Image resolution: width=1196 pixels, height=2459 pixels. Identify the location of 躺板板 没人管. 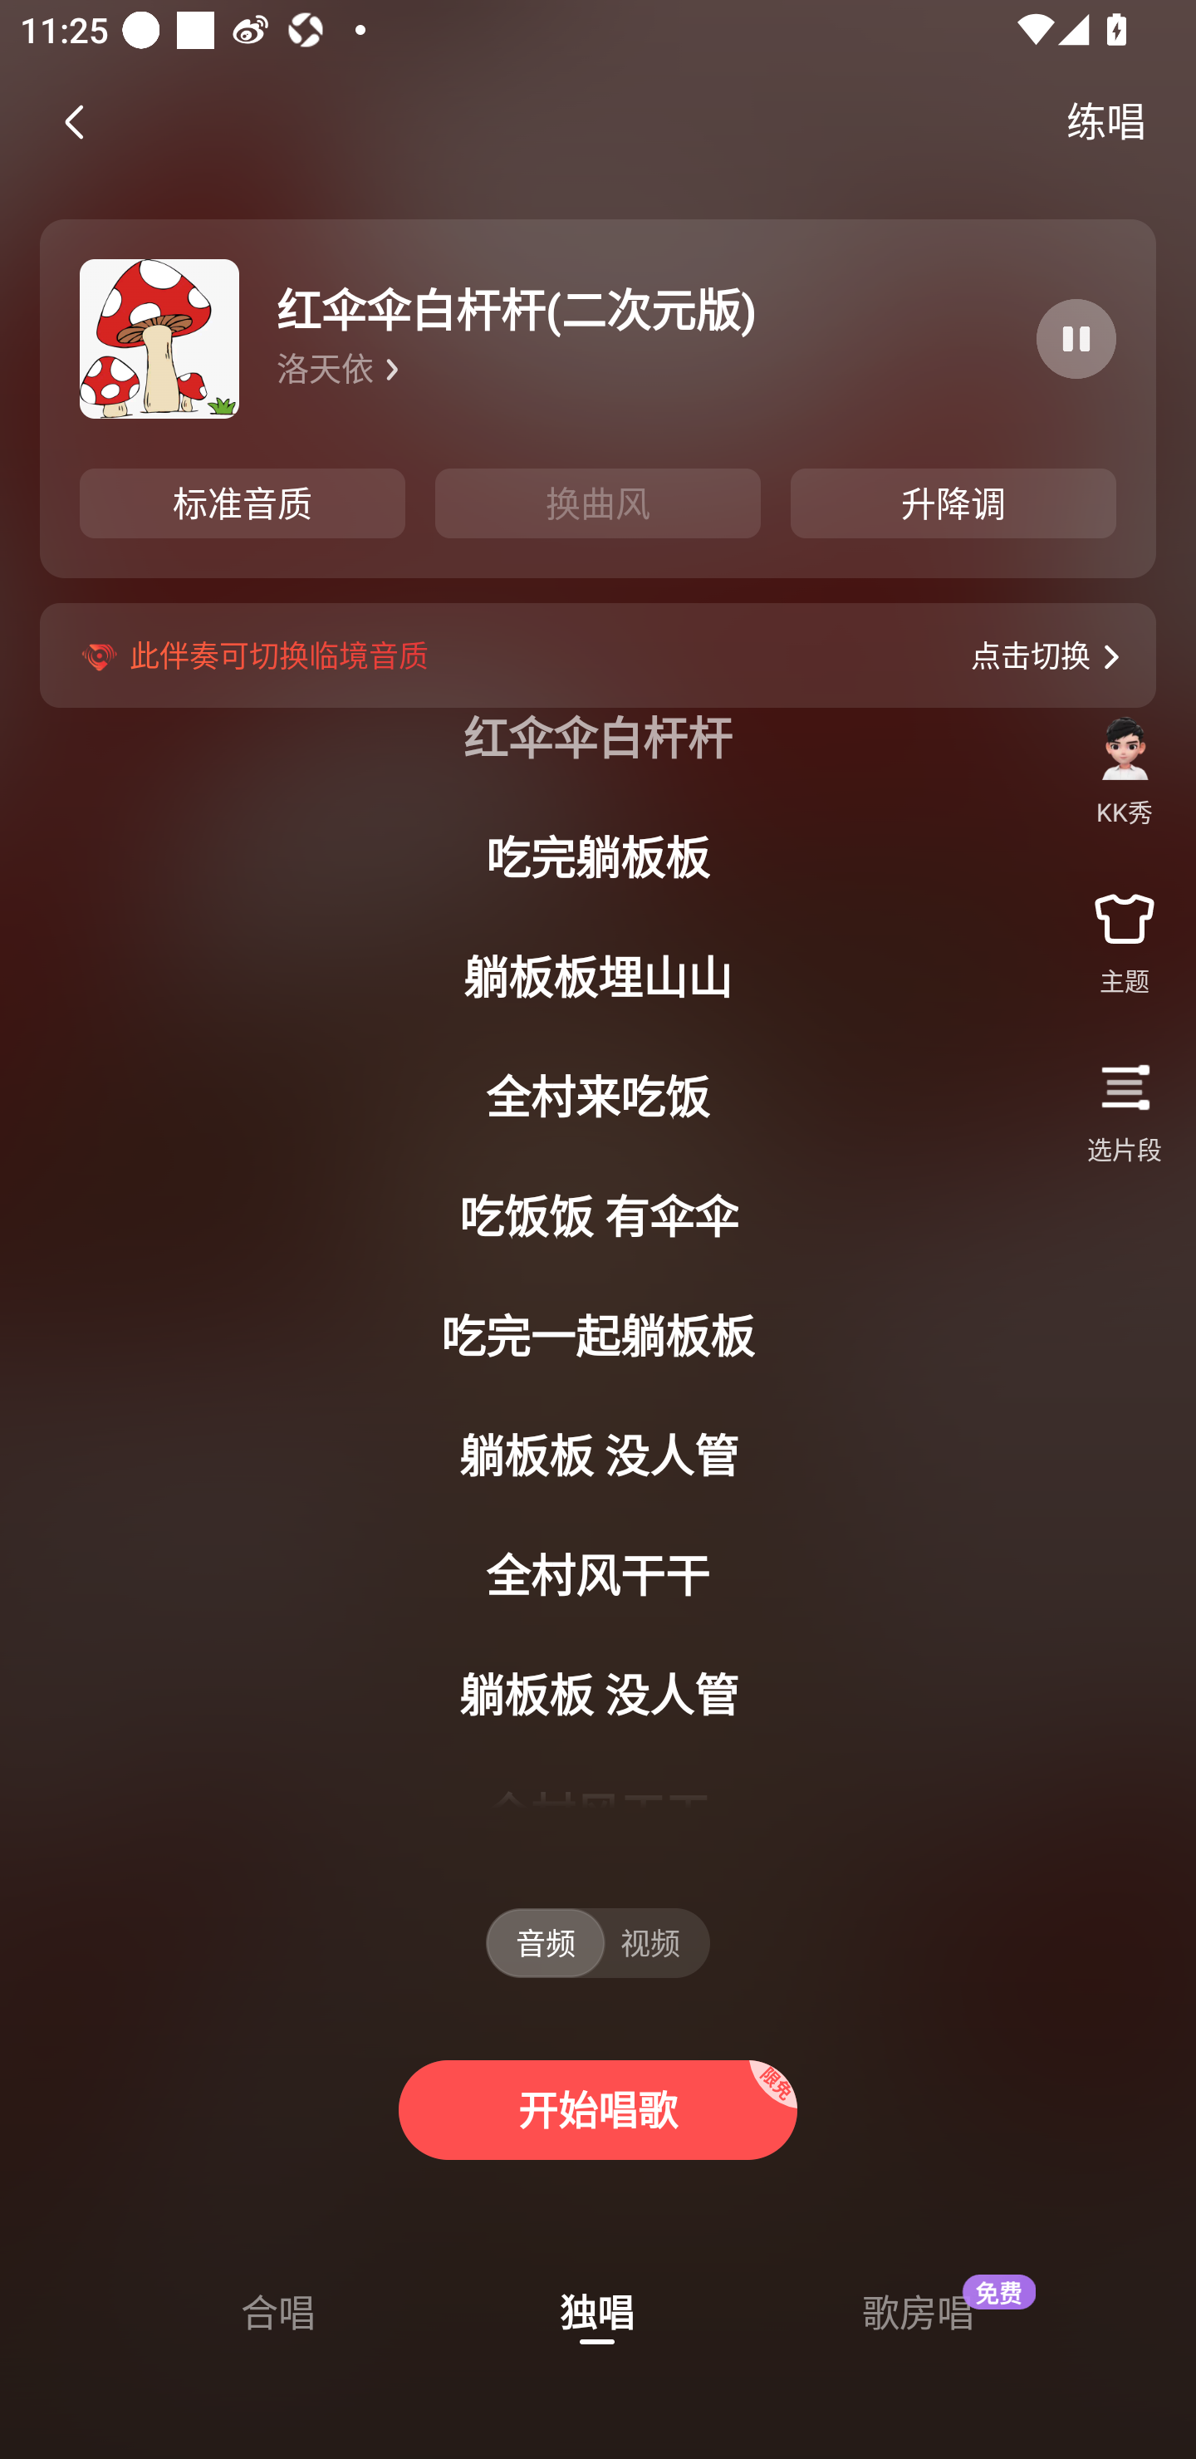
(598, 1455).